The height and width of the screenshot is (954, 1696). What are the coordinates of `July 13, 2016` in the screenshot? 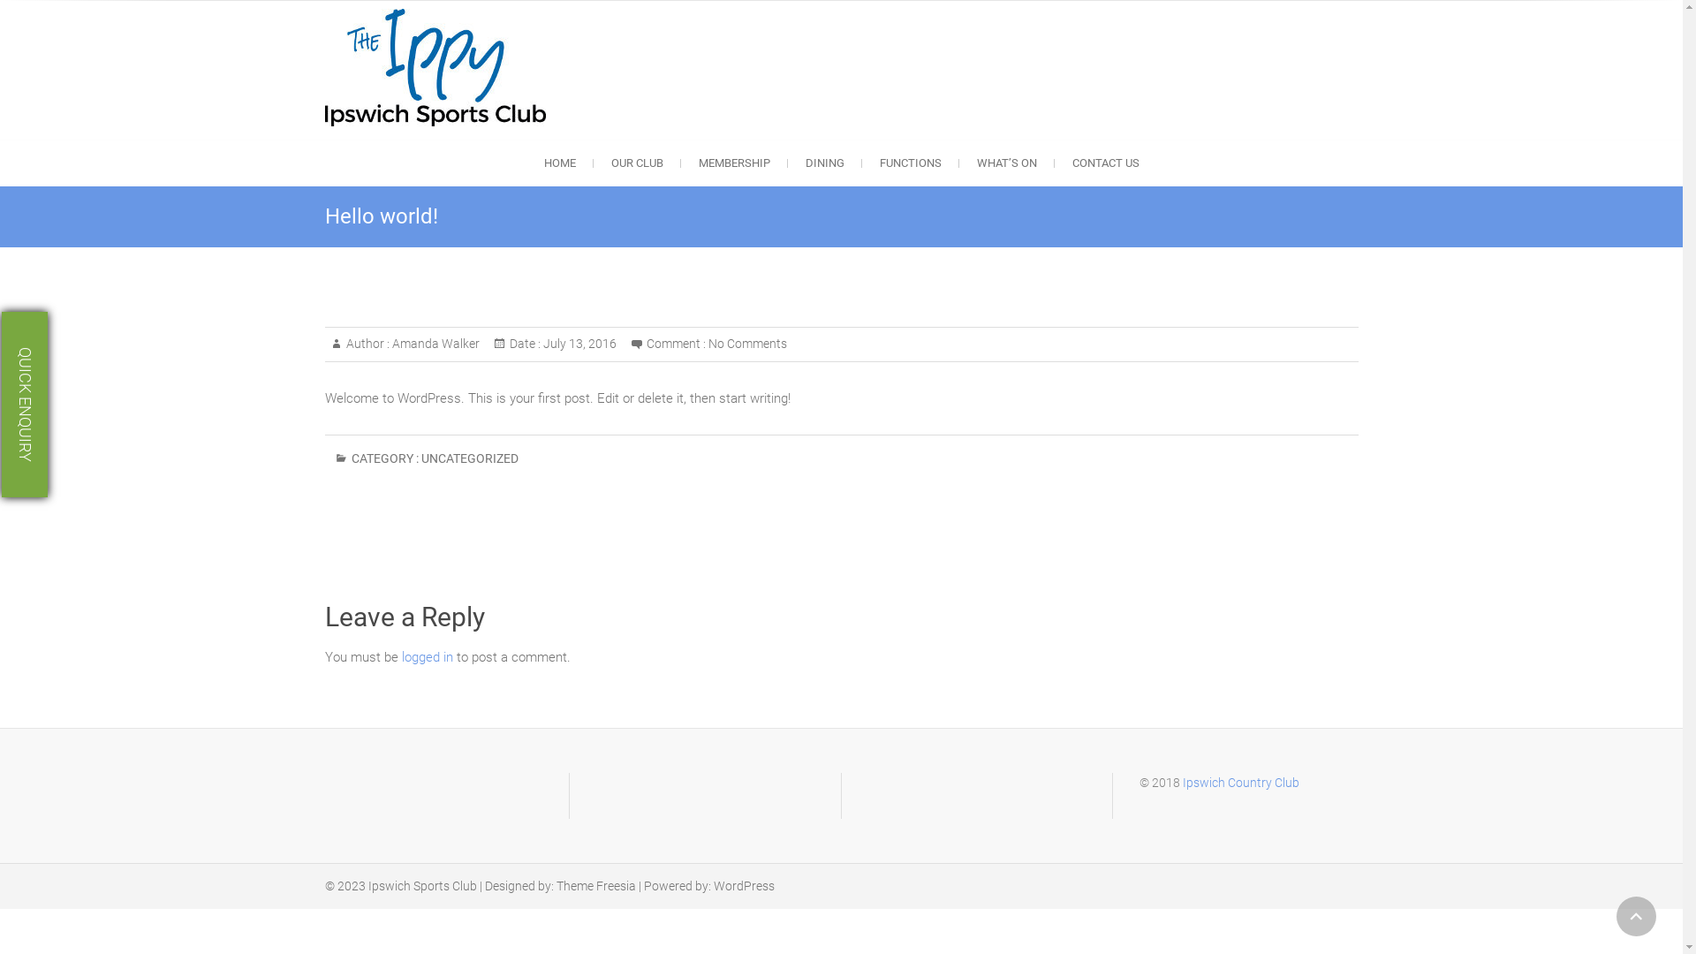 It's located at (579, 344).